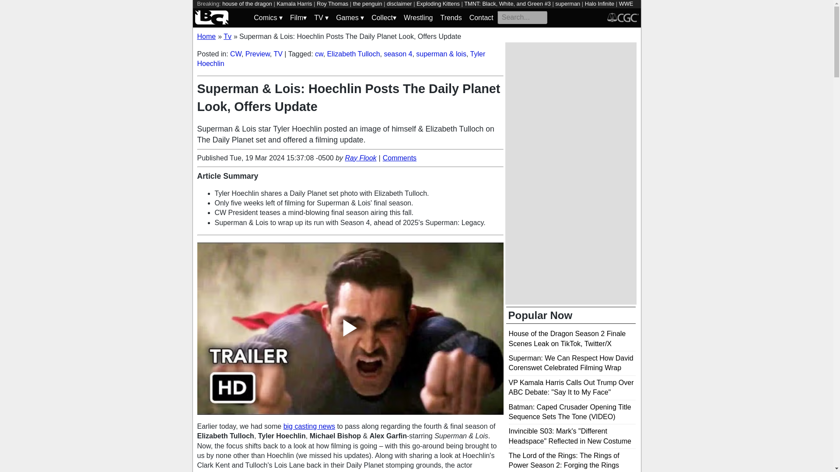 This screenshot has height=472, width=840. Describe the element at coordinates (298, 17) in the screenshot. I see `Toggle Dropdown` at that location.